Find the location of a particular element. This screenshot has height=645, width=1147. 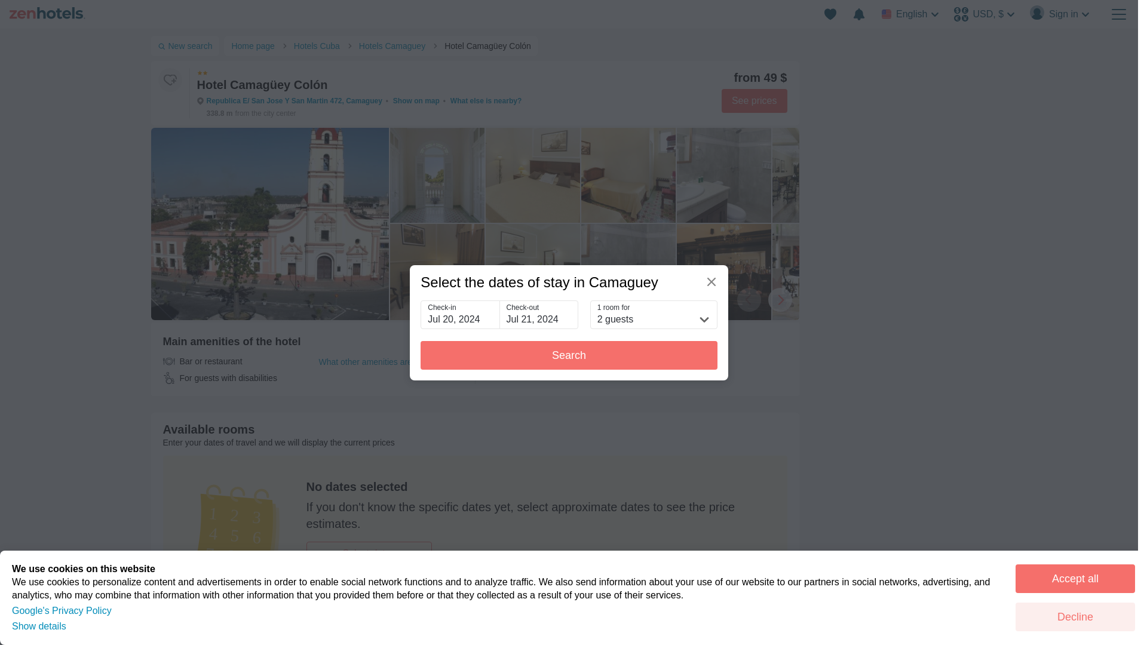

Hotels Cuba is located at coordinates (319, 45).